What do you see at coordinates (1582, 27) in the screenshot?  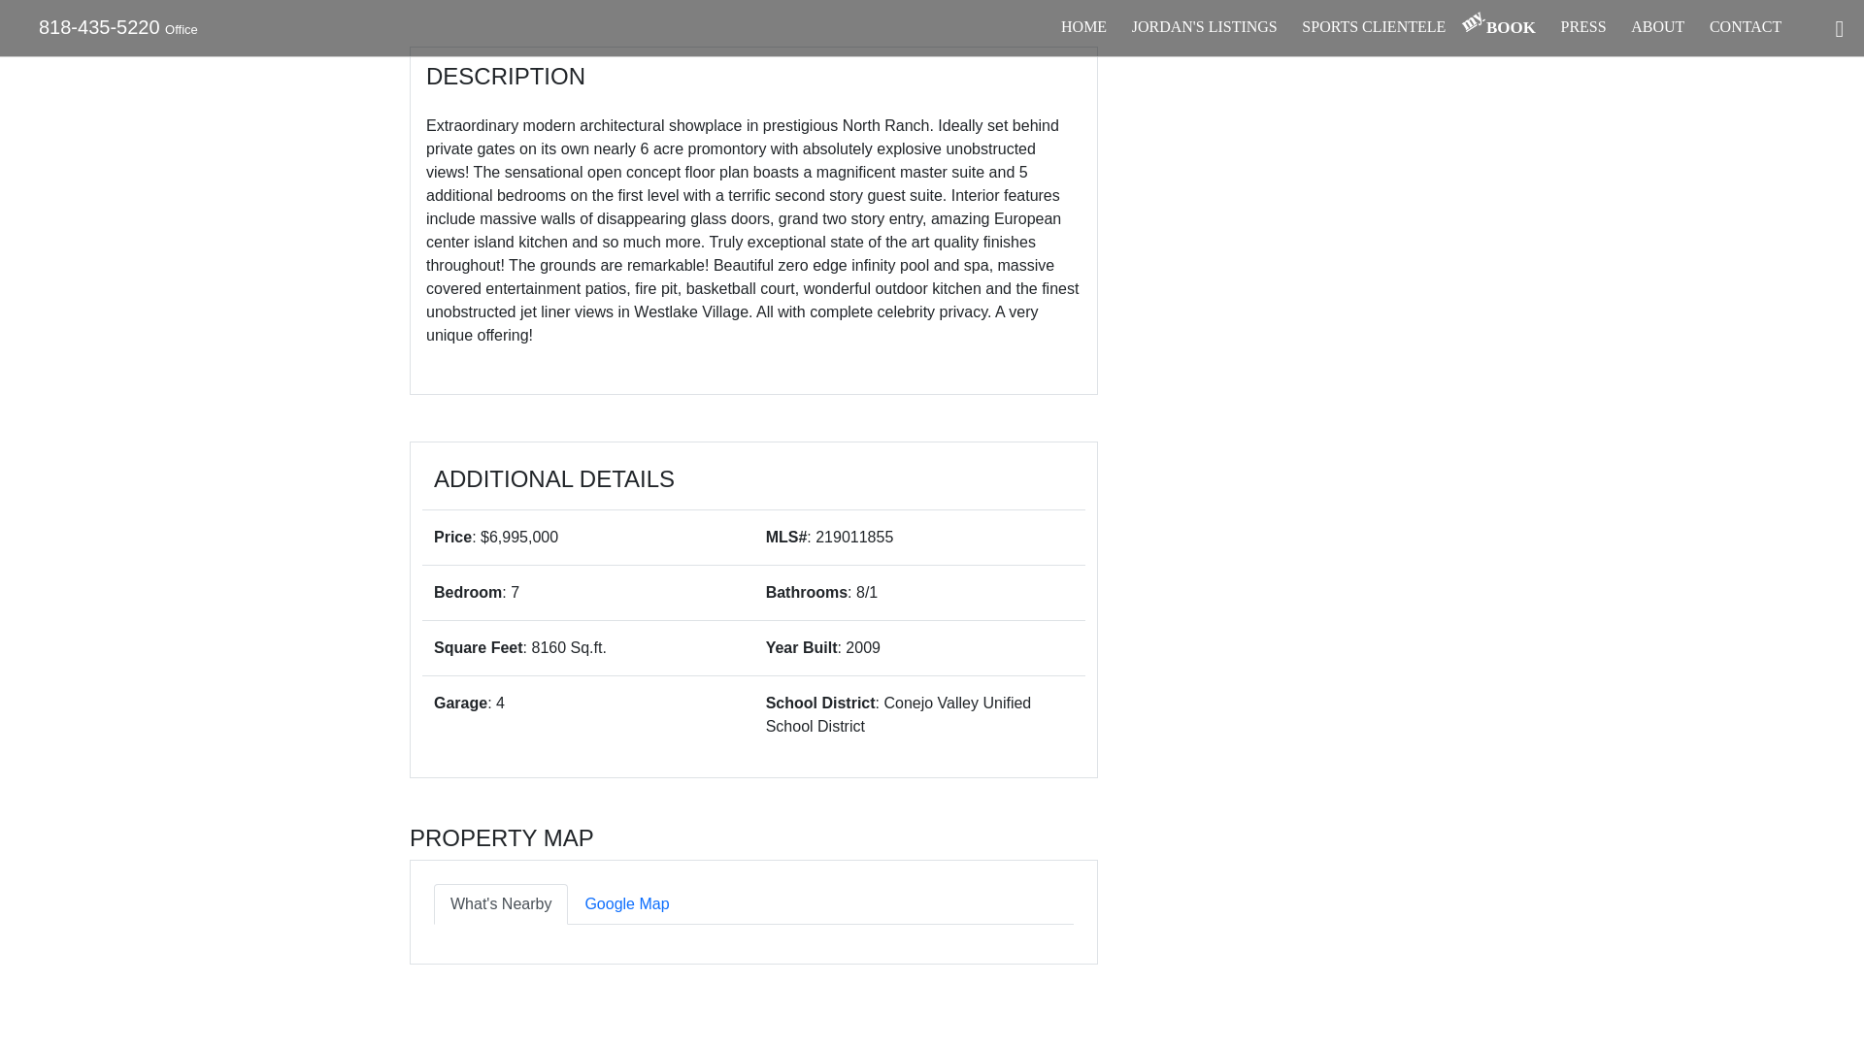 I see `PRESS` at bounding box center [1582, 27].